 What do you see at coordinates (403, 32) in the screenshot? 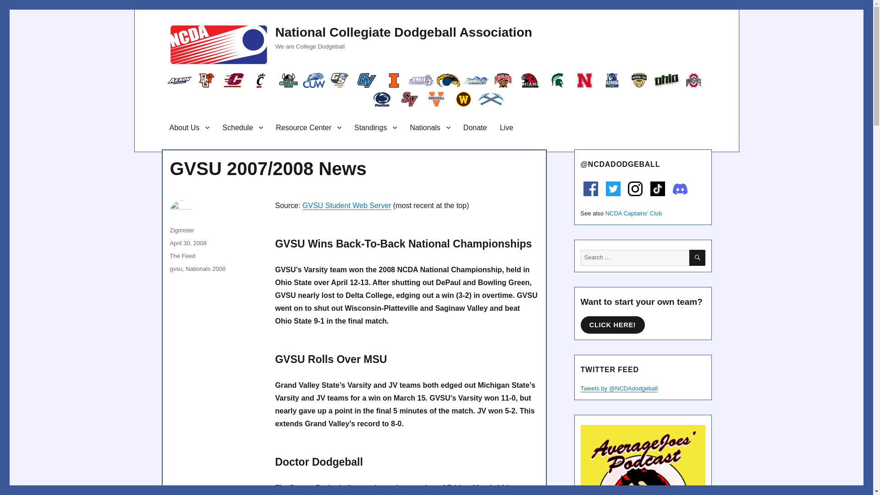
I see `National Collegiate Dodgeball Association` at bounding box center [403, 32].